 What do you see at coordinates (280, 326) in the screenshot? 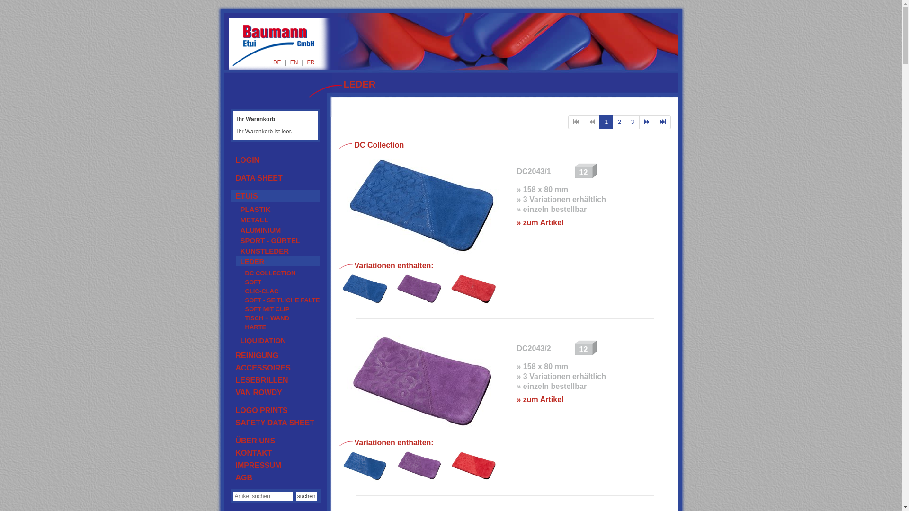
I see `HARTE` at bounding box center [280, 326].